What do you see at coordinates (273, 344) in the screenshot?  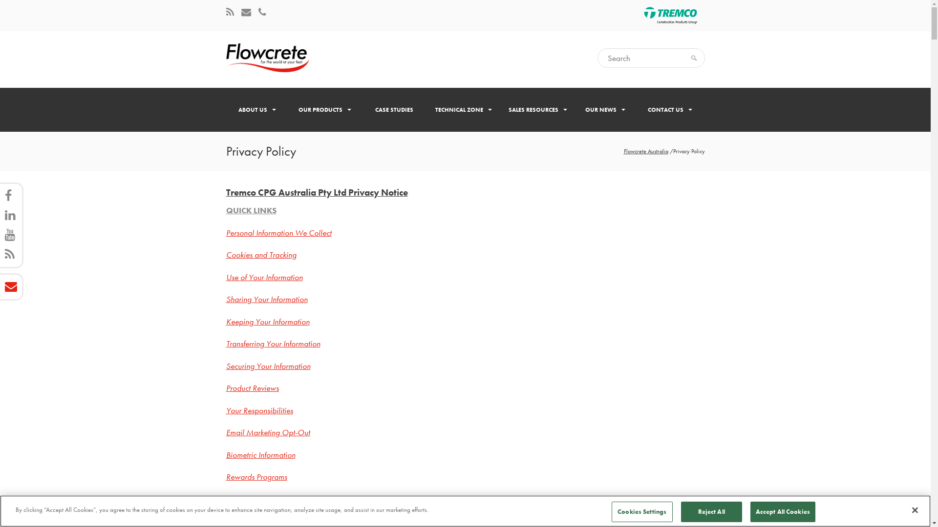 I see `Transferring Your Information` at bounding box center [273, 344].